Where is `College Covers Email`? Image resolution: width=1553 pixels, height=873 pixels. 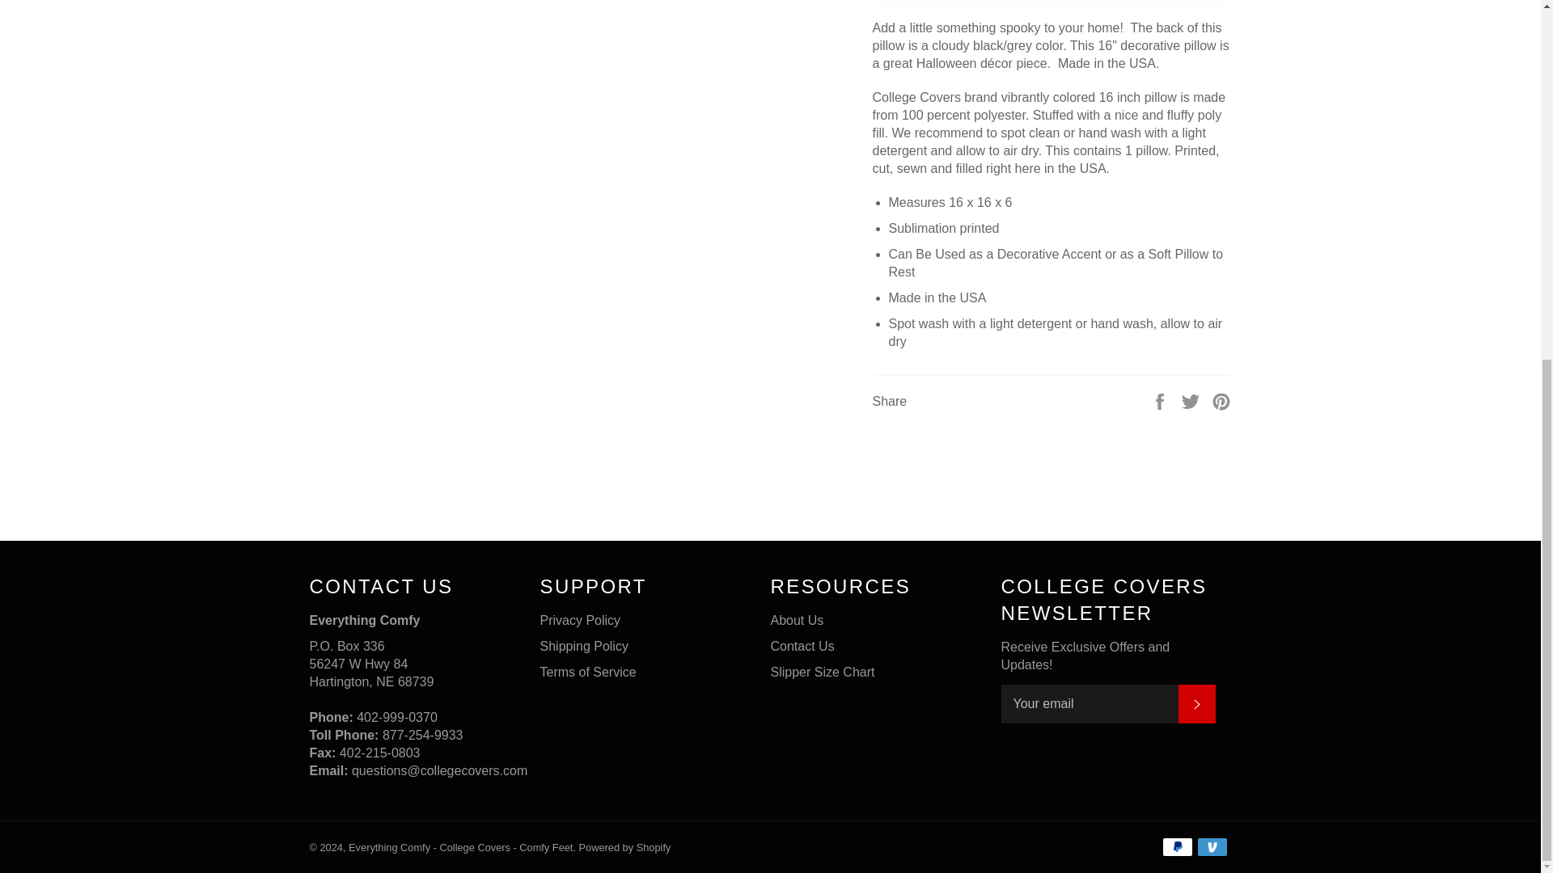 College Covers Email is located at coordinates (440, 771).